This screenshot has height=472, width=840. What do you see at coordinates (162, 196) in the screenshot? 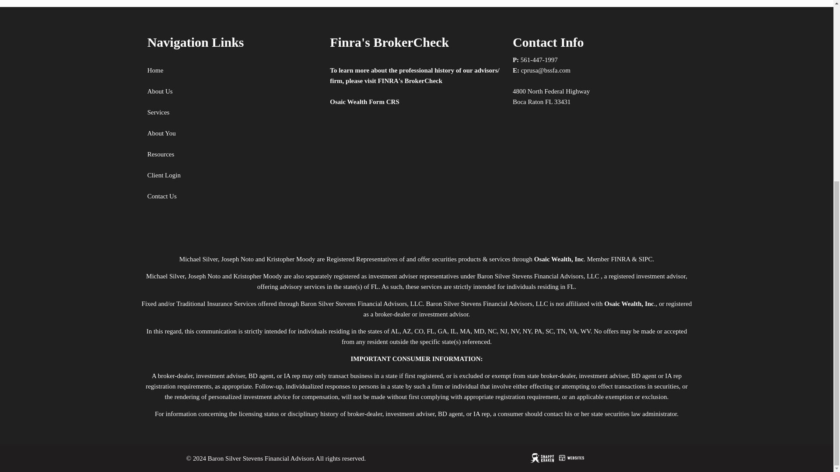
I see `Contact Us` at bounding box center [162, 196].